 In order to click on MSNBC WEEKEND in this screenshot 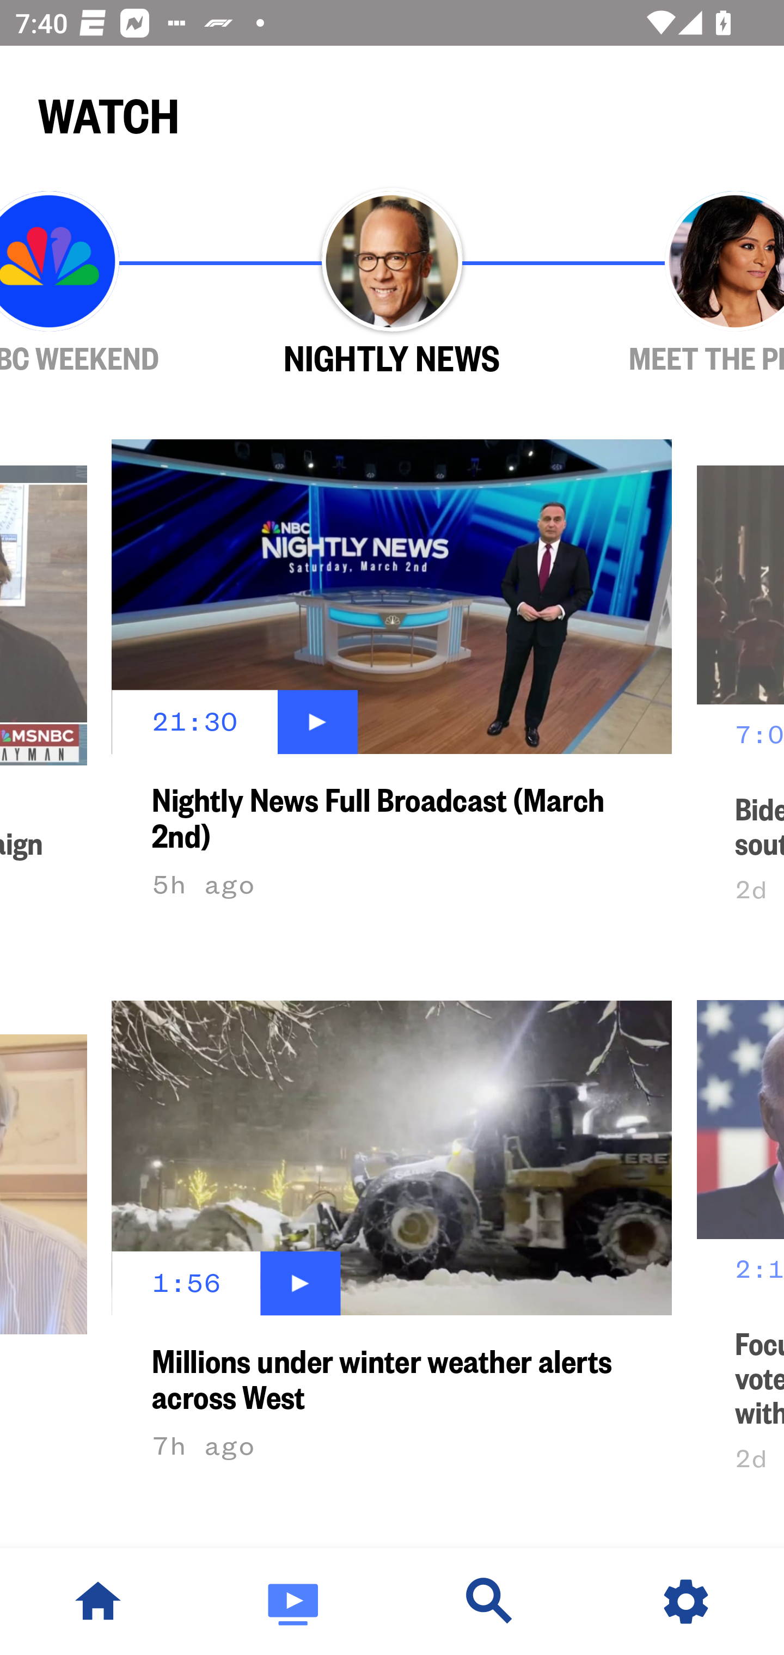, I will do `click(110, 284)`.